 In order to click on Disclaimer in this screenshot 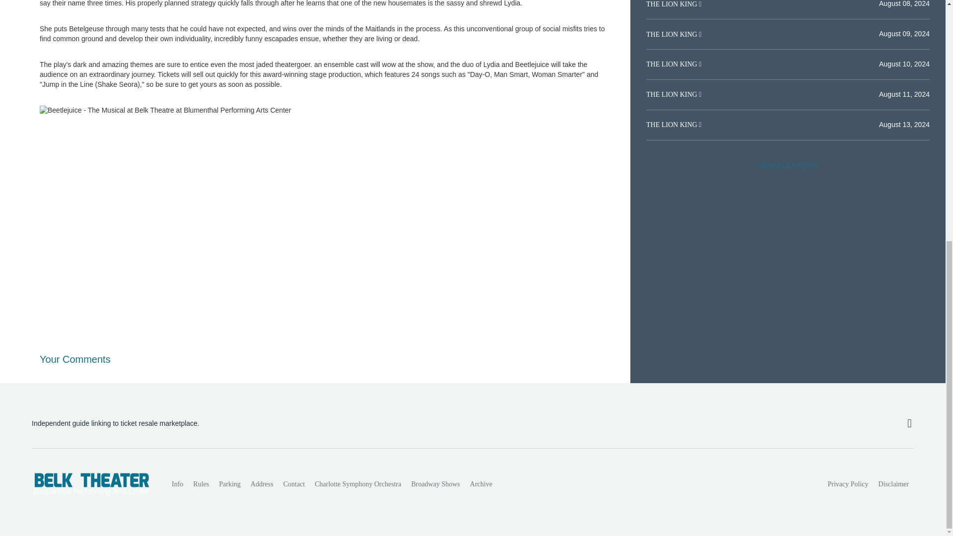, I will do `click(893, 484)`.